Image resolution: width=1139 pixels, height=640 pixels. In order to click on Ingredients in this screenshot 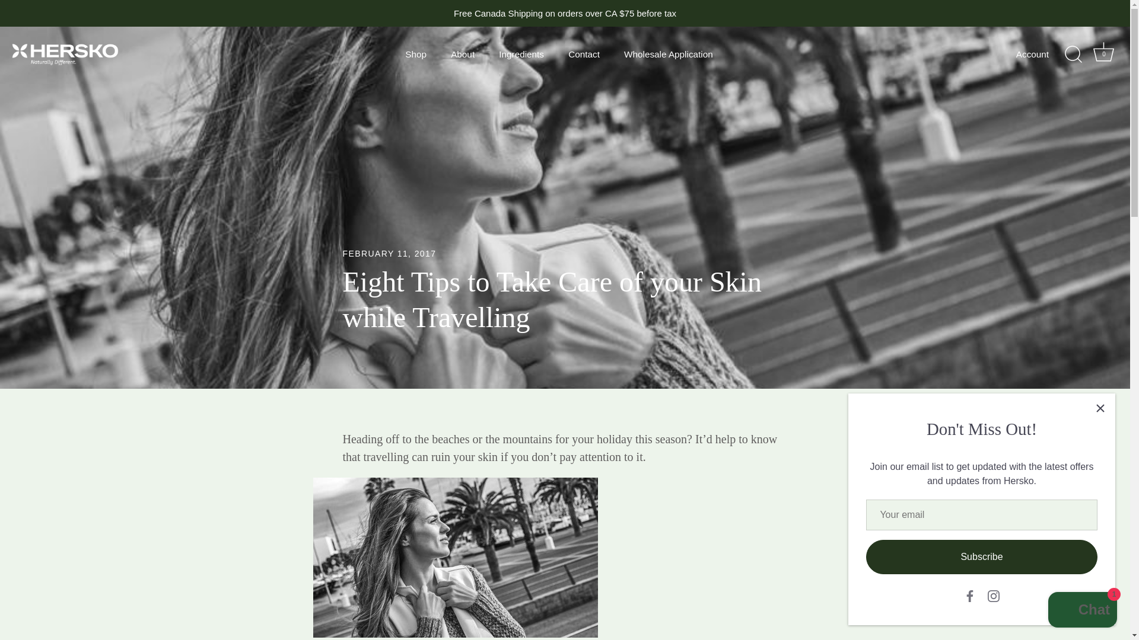, I will do `click(521, 55)`.